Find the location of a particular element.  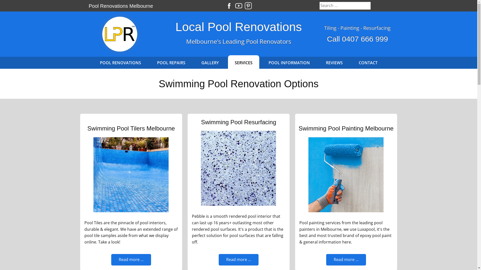

POOL INFORMATION is located at coordinates (289, 63).